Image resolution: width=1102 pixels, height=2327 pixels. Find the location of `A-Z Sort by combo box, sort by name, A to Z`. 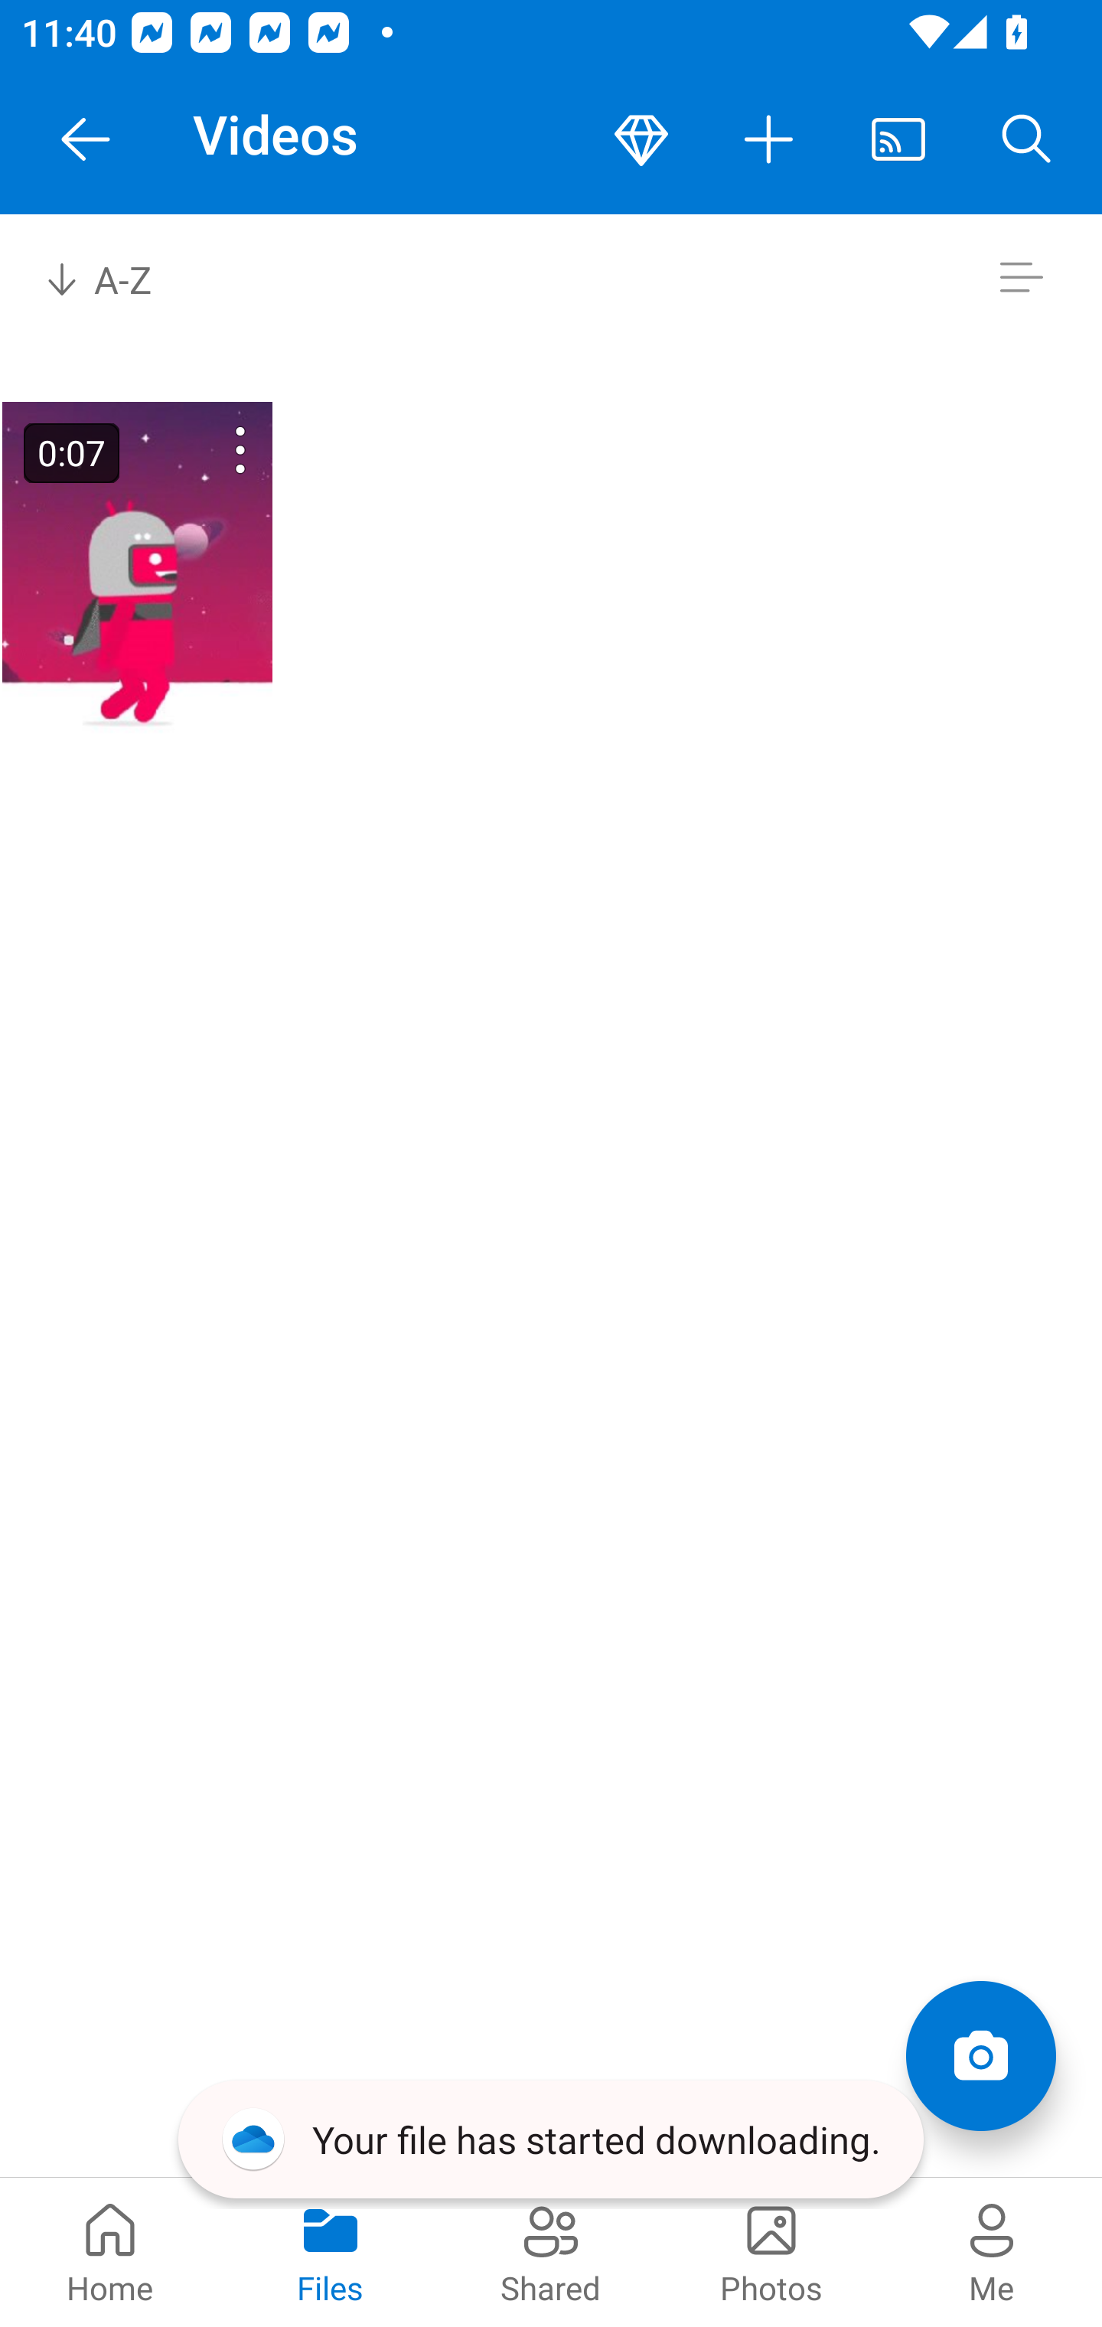

A-Z Sort by combo box, sort by name, A to Z is located at coordinates (119, 277).